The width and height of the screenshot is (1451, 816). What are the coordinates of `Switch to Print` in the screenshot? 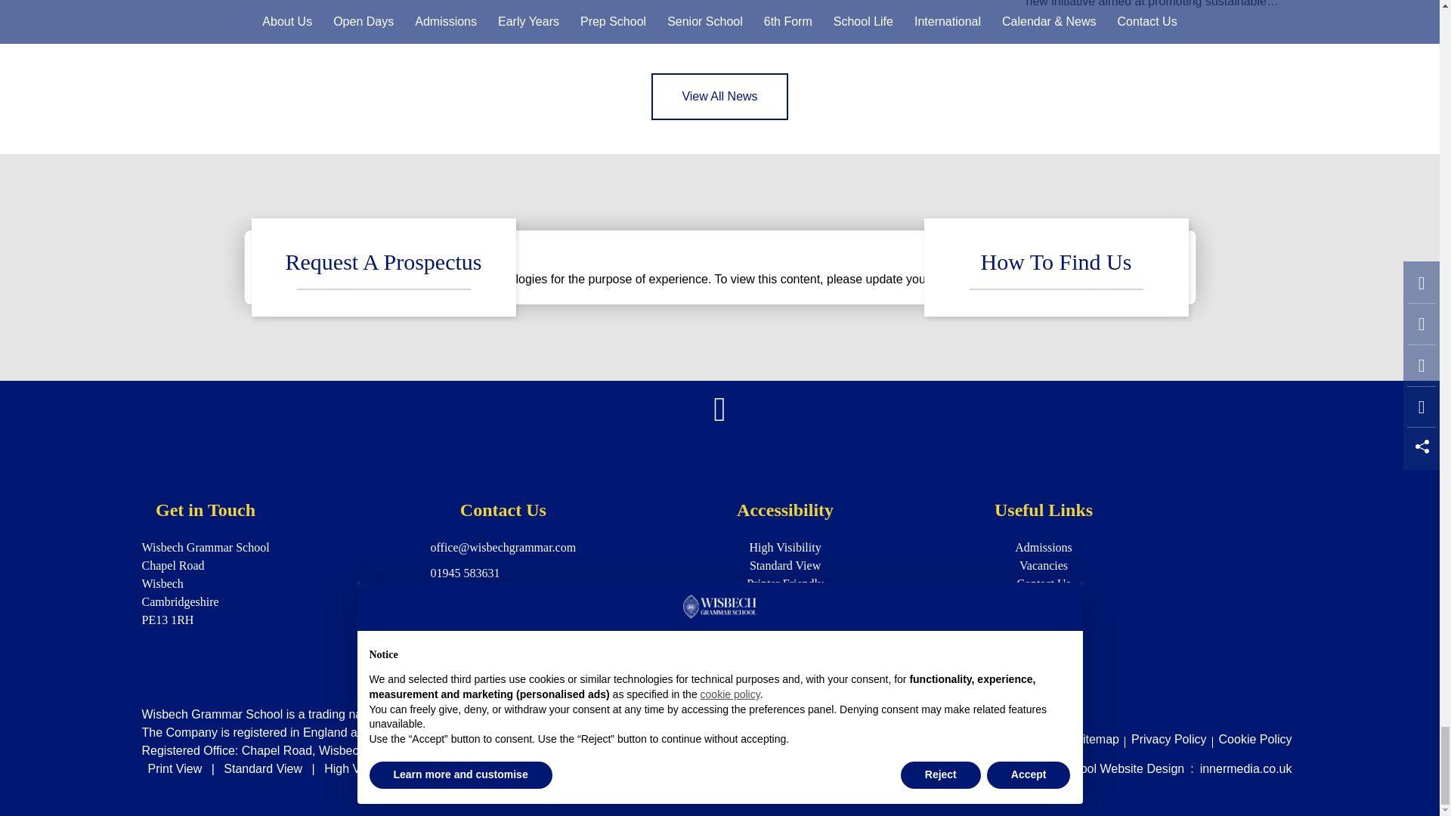 It's located at (175, 768).